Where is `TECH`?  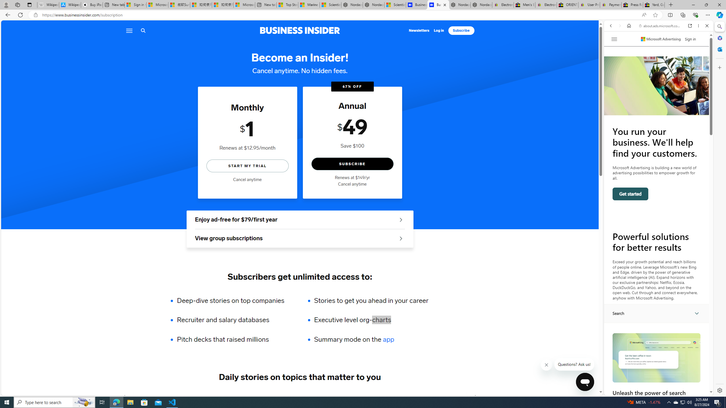 TECH is located at coordinates (140, 397).